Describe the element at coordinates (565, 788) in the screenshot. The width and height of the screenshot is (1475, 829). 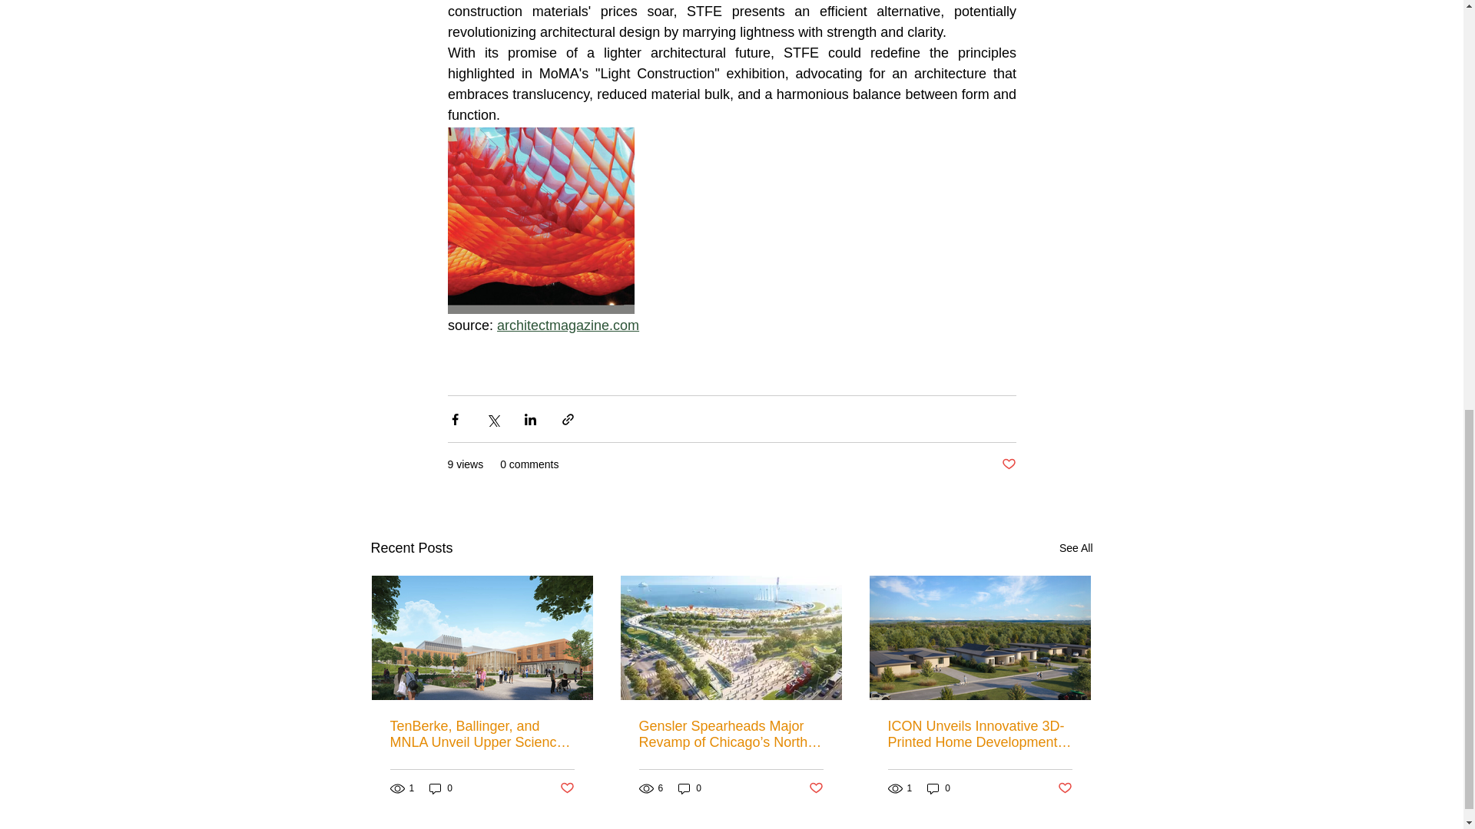
I see `Post not marked as liked` at that location.